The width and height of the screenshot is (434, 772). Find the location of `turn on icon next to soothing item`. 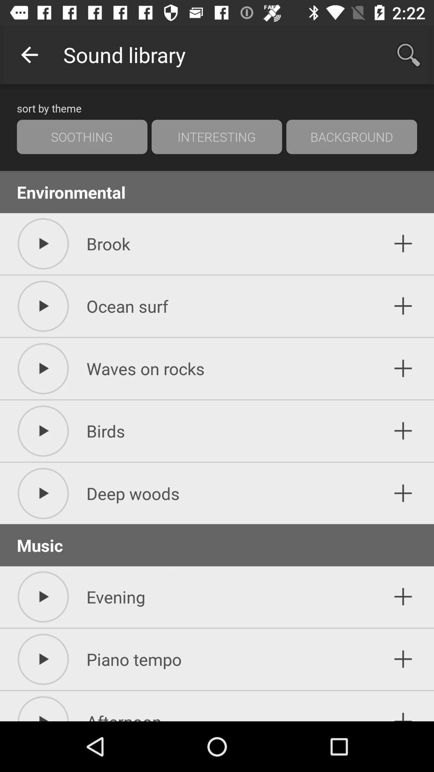

turn on icon next to soothing item is located at coordinates (217, 137).